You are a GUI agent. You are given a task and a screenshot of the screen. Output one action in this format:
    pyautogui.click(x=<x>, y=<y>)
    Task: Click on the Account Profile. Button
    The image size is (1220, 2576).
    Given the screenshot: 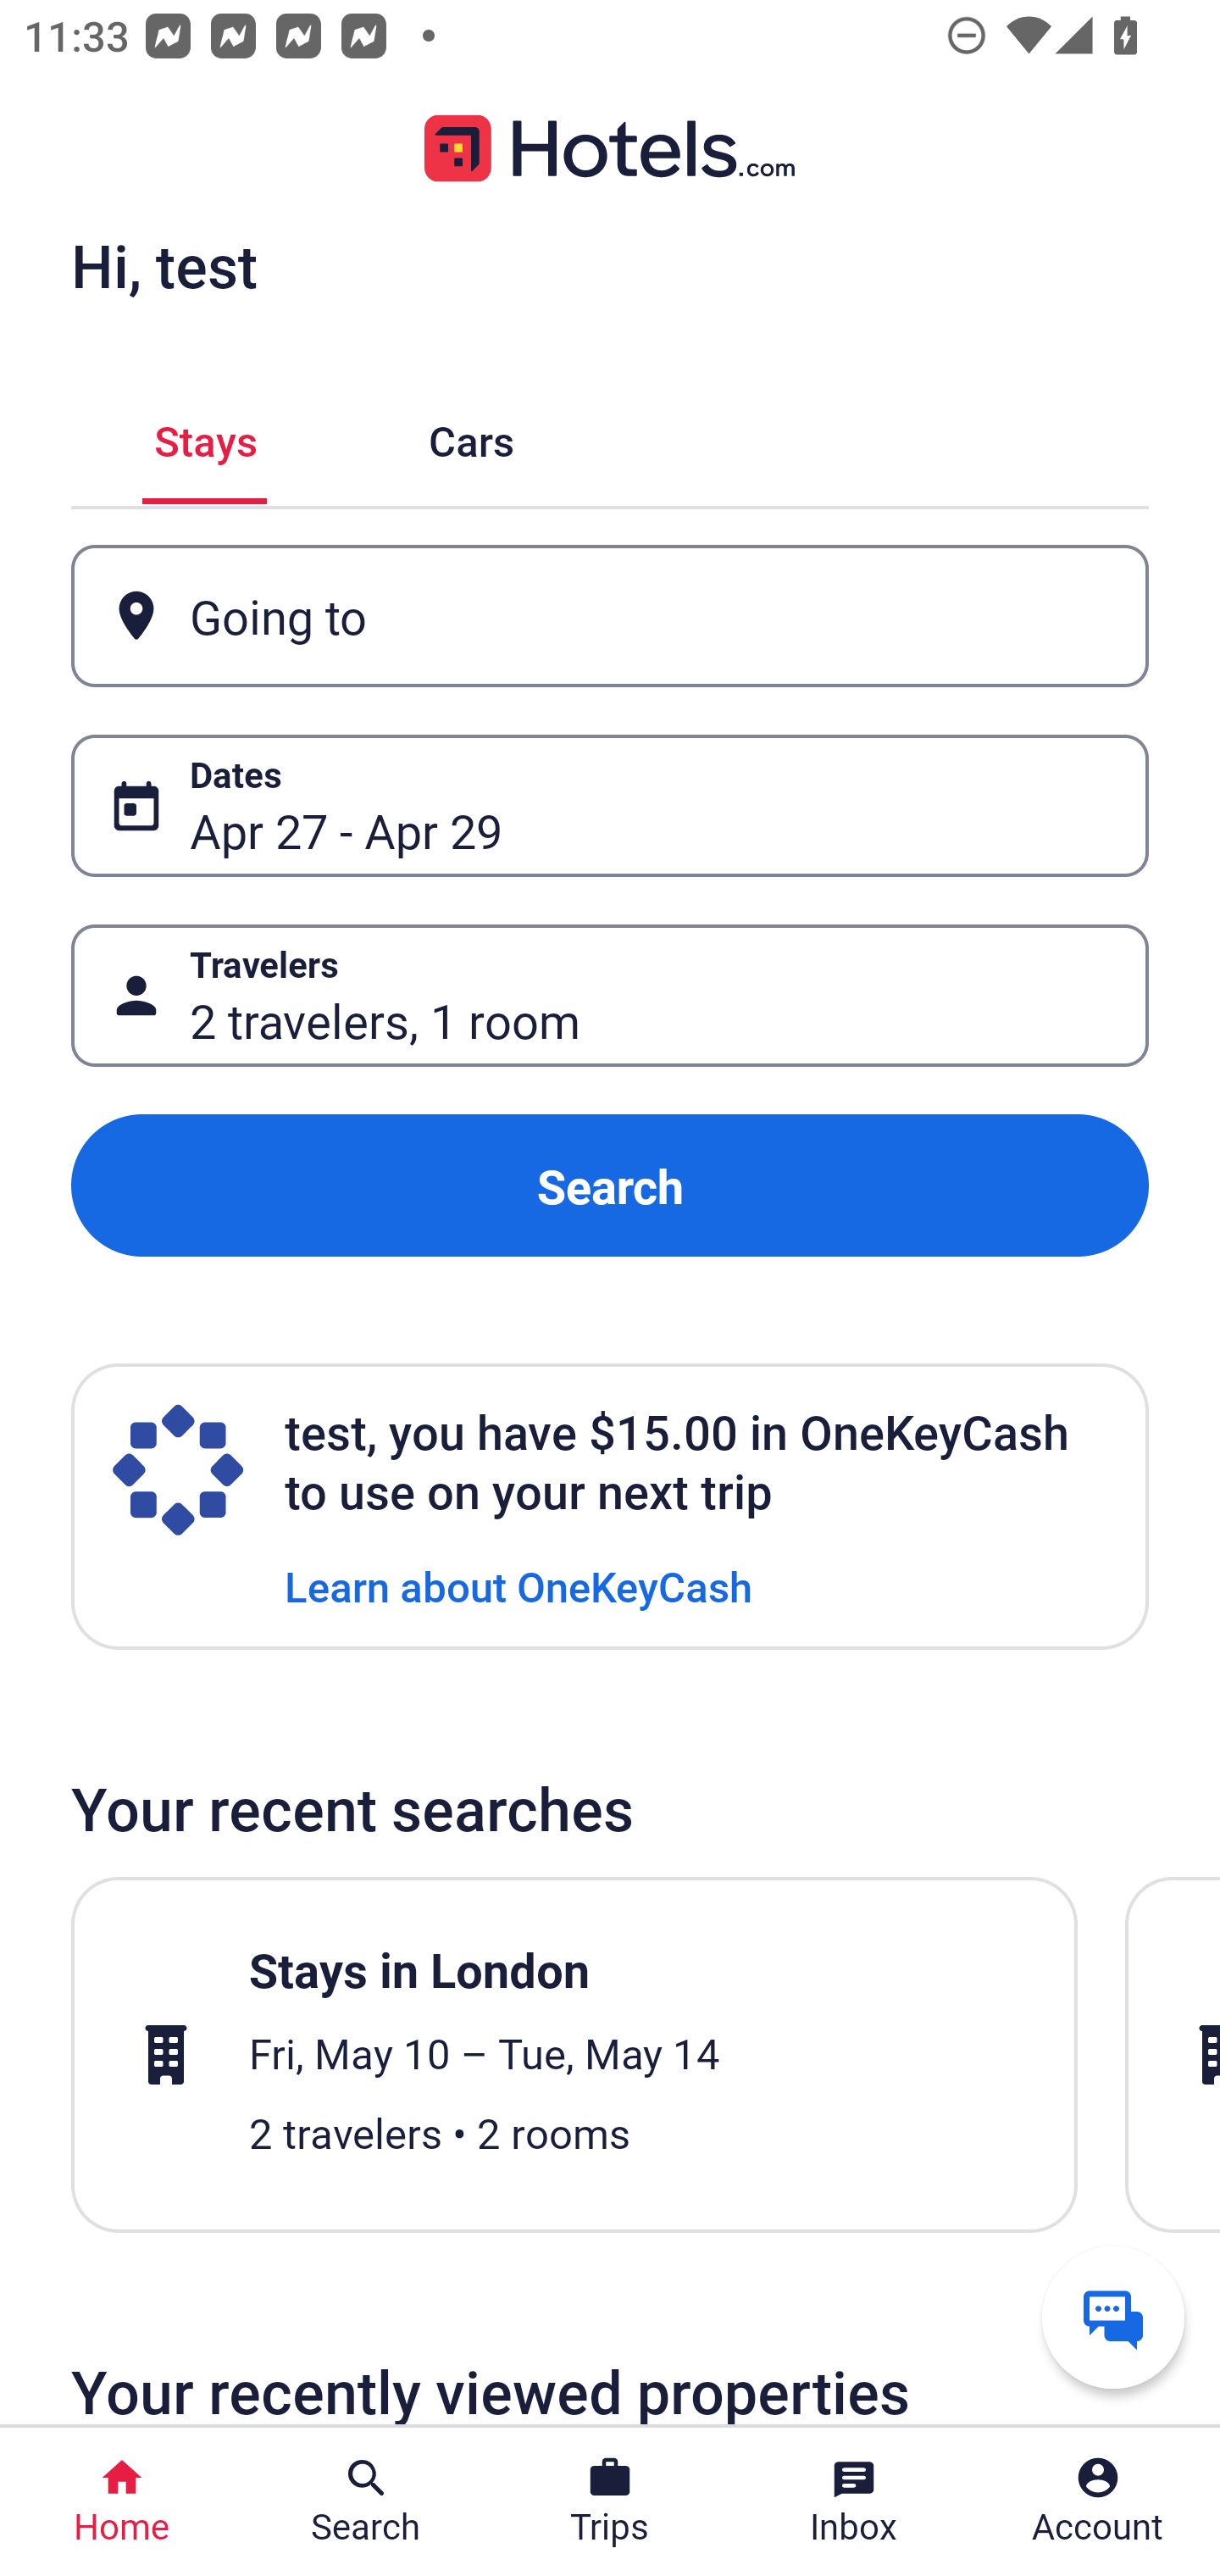 What is the action you would take?
    pyautogui.click(x=1098, y=2501)
    